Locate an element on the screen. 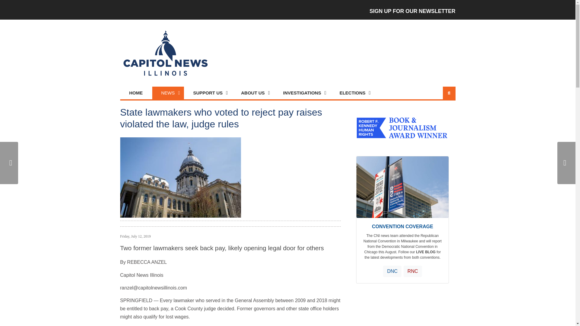  INVESTIGATIONS is located at coordinates (302, 93).